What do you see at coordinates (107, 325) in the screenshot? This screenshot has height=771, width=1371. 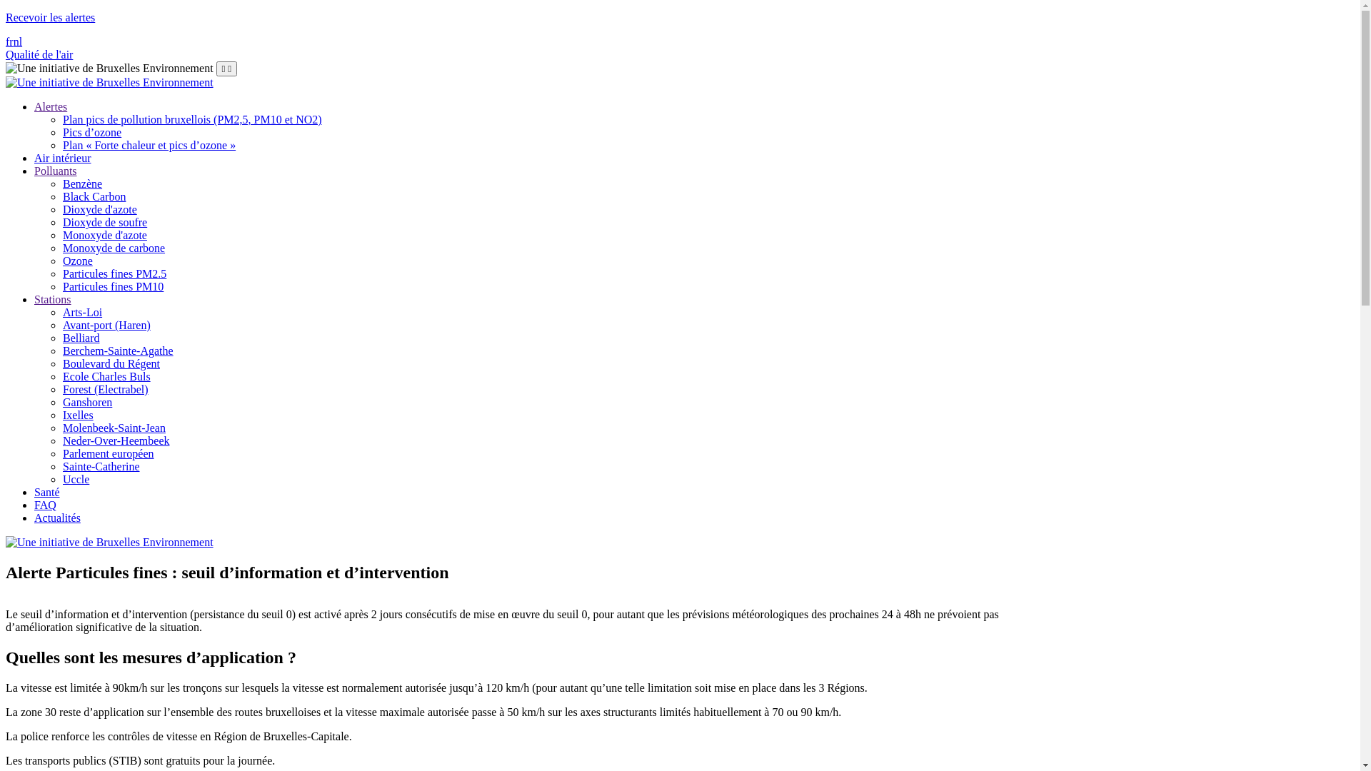 I see `Avant-port (Haren)` at bounding box center [107, 325].